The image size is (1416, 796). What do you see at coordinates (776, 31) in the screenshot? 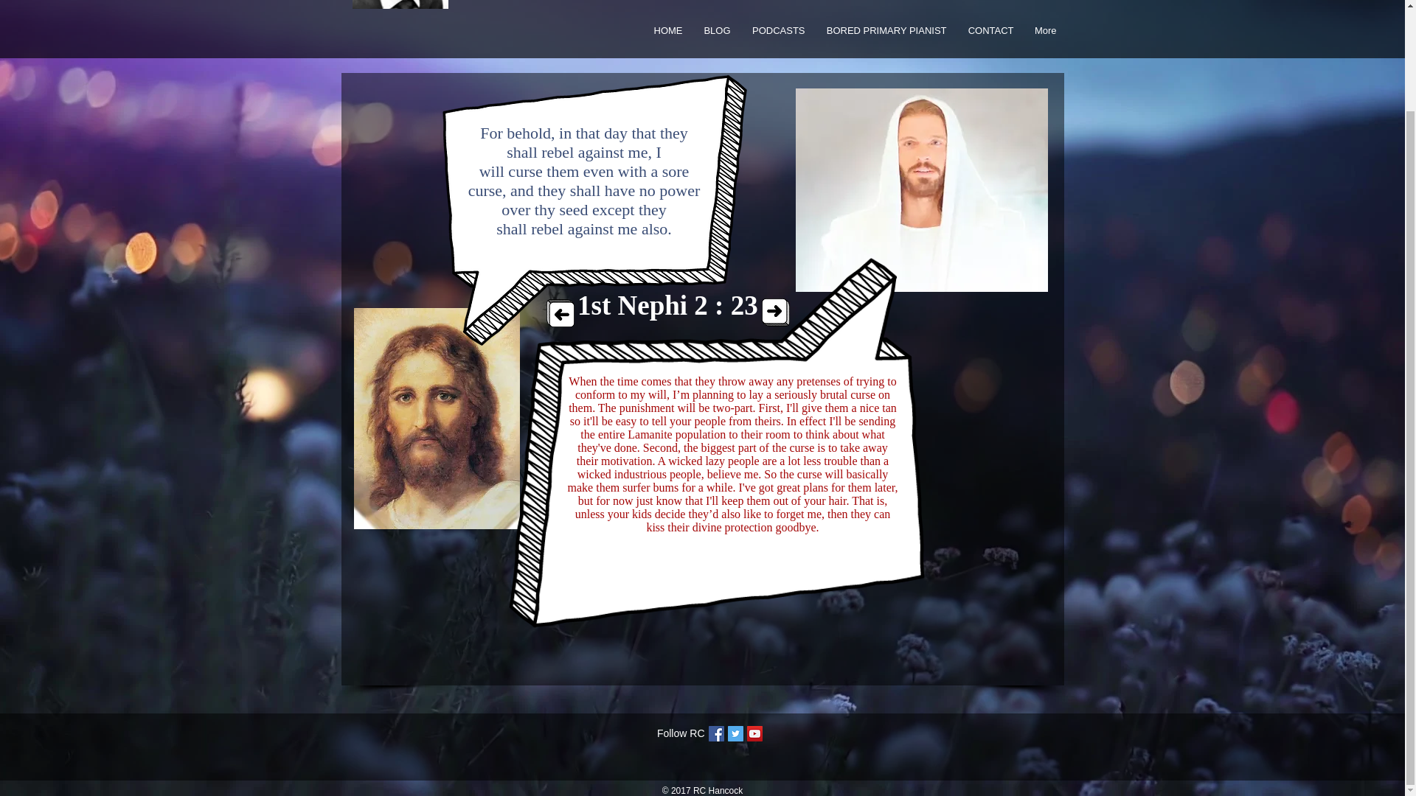
I see `PODCASTS` at bounding box center [776, 31].